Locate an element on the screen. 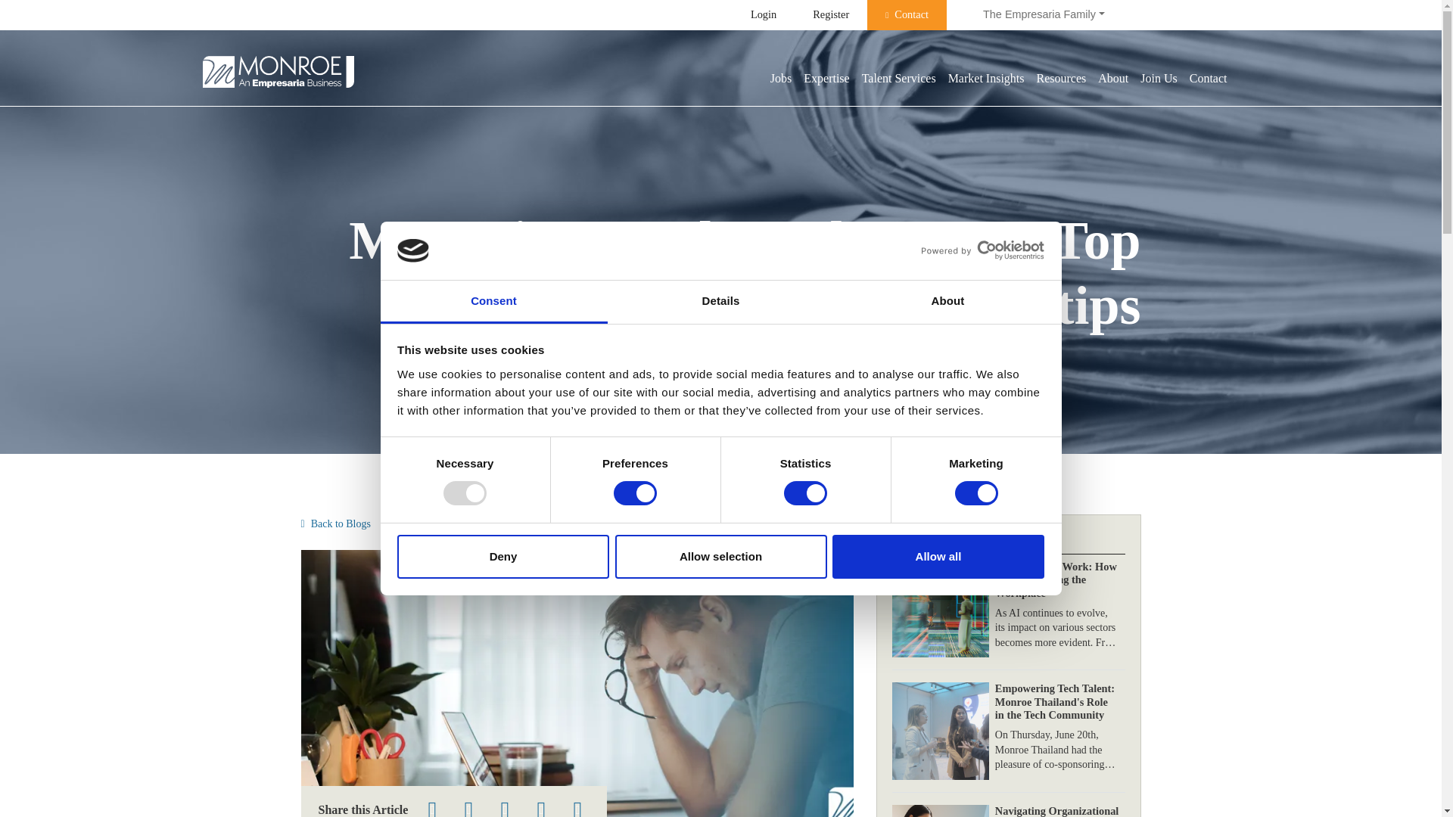 This screenshot has height=817, width=1453. Consent is located at coordinates (493, 302).